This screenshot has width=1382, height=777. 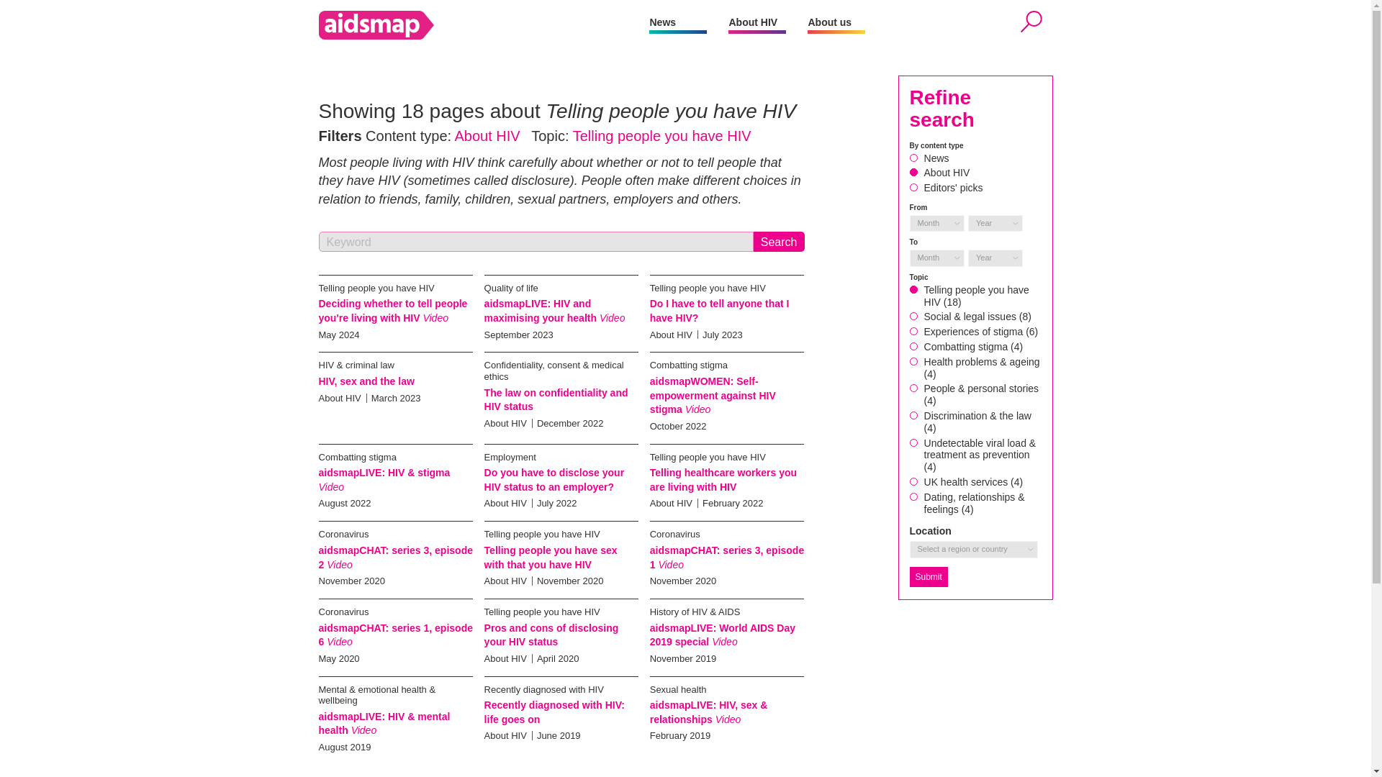 I want to click on Telling people you have HIV, so click(x=707, y=456).